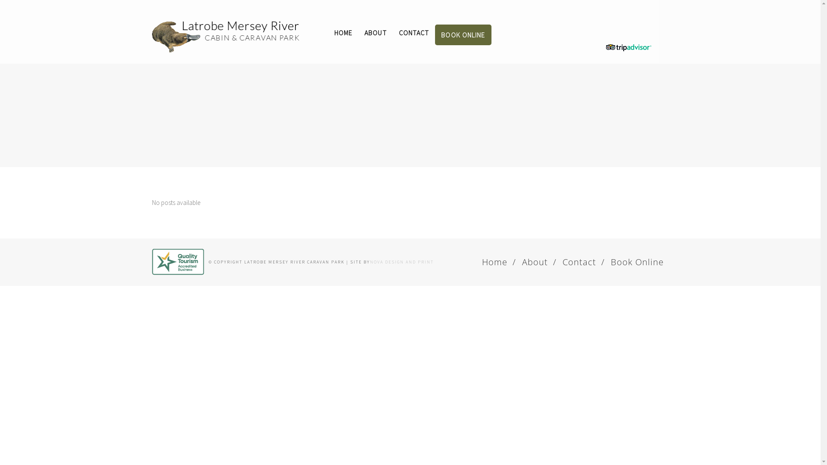 This screenshot has height=465, width=827. I want to click on Book Online, so click(637, 262).